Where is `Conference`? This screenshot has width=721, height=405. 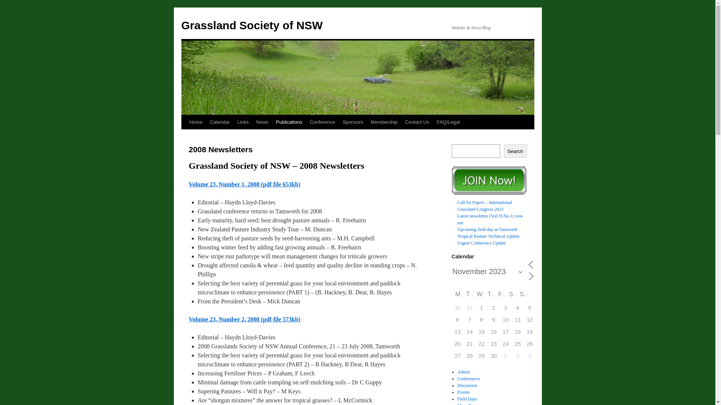 Conference is located at coordinates (322, 122).